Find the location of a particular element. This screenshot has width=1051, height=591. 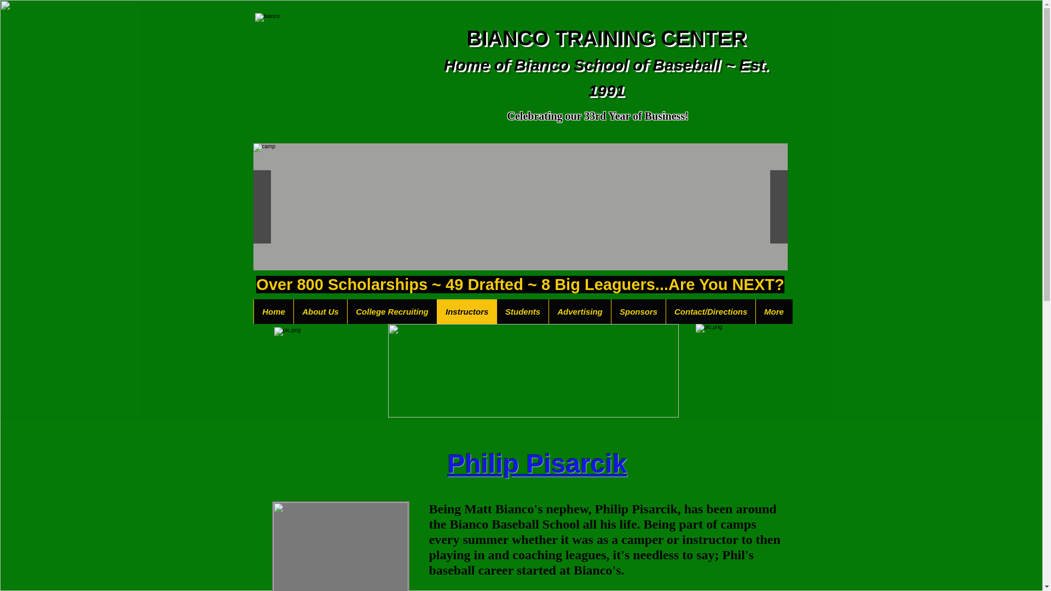

College Recruiting is located at coordinates (392, 311).